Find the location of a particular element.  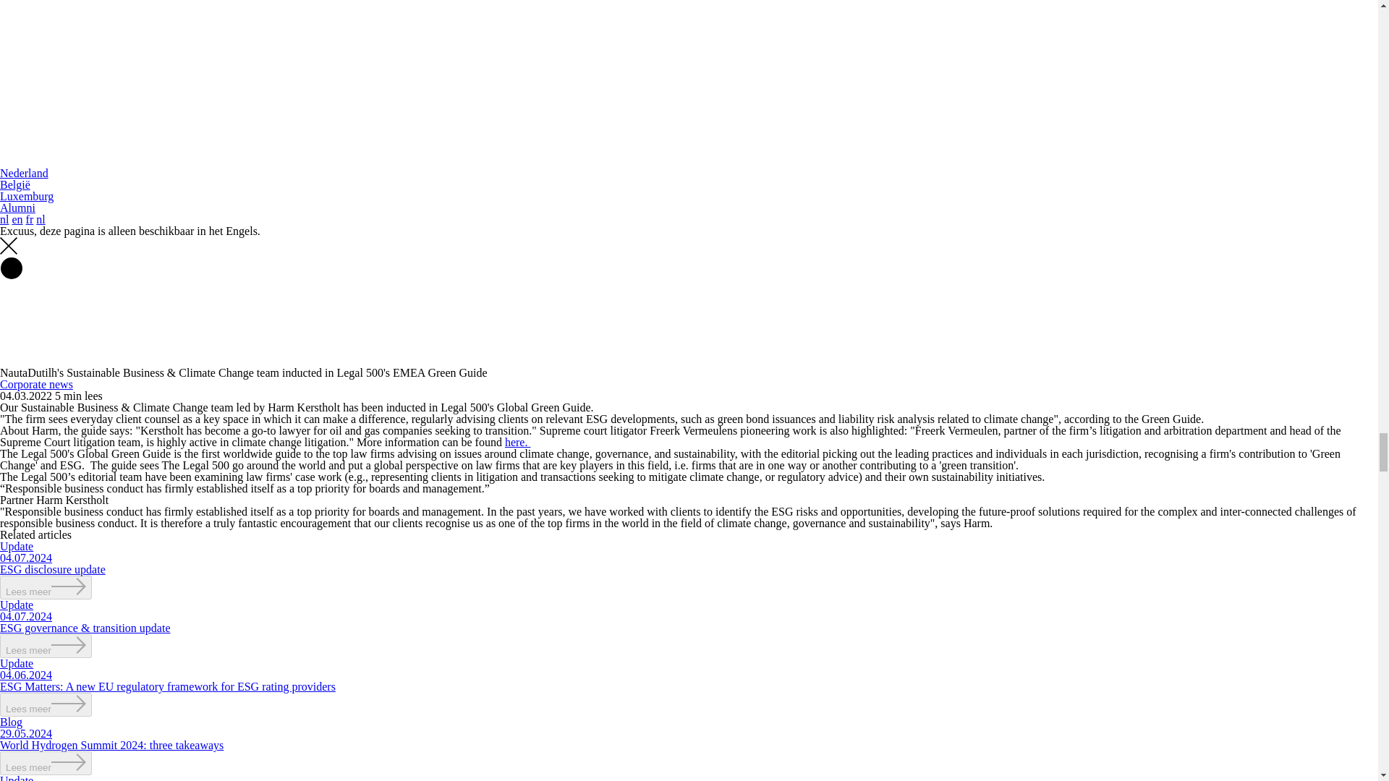

Alumni is located at coordinates (17, 207).